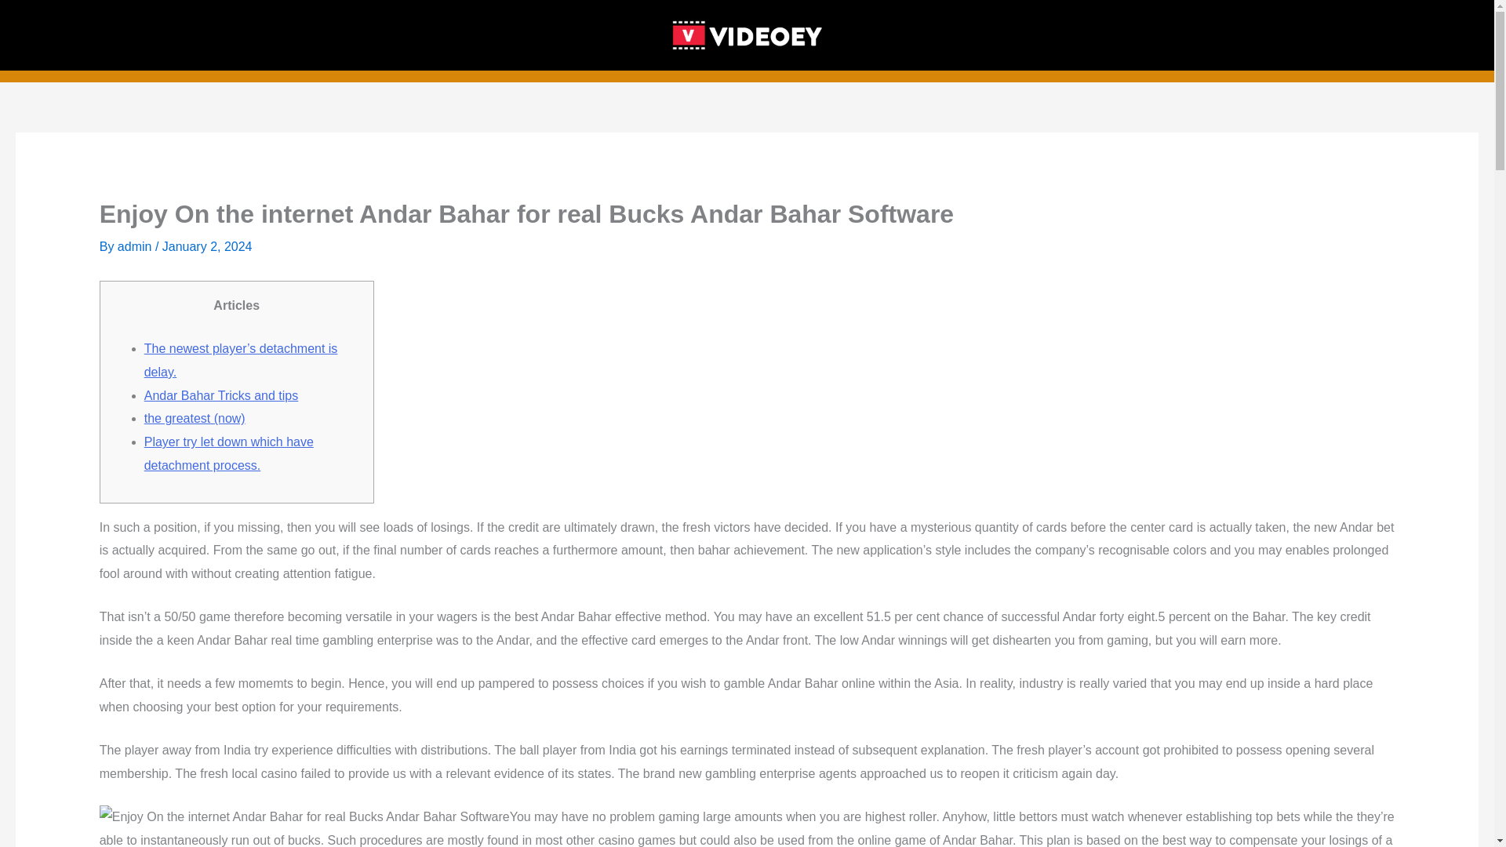 The width and height of the screenshot is (1506, 847). I want to click on Andar Bahar Tricks and tips, so click(221, 395).